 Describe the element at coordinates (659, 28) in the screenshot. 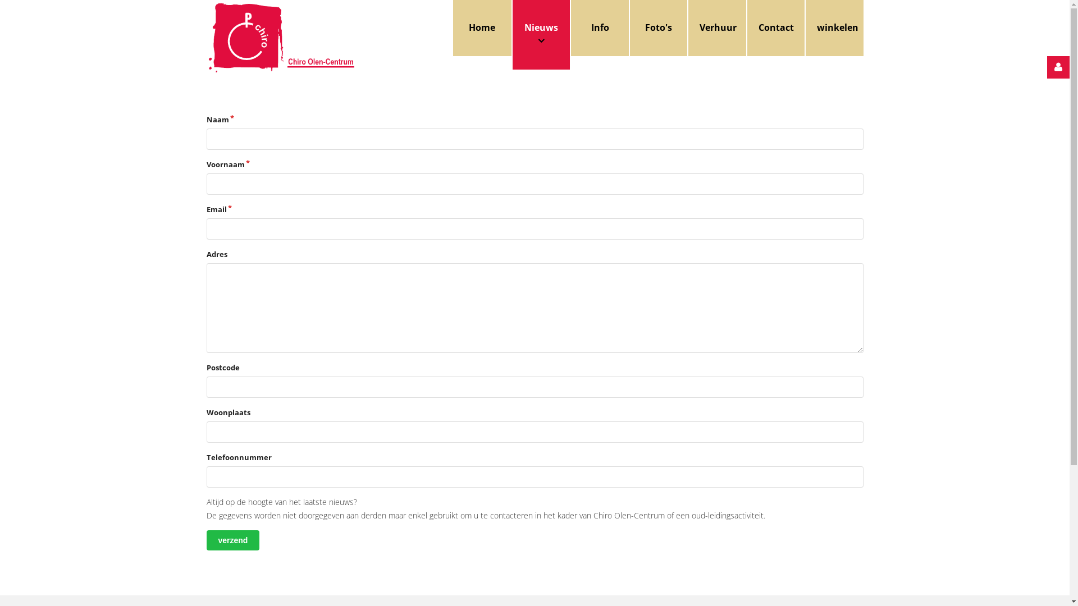

I see `Foto's` at that location.